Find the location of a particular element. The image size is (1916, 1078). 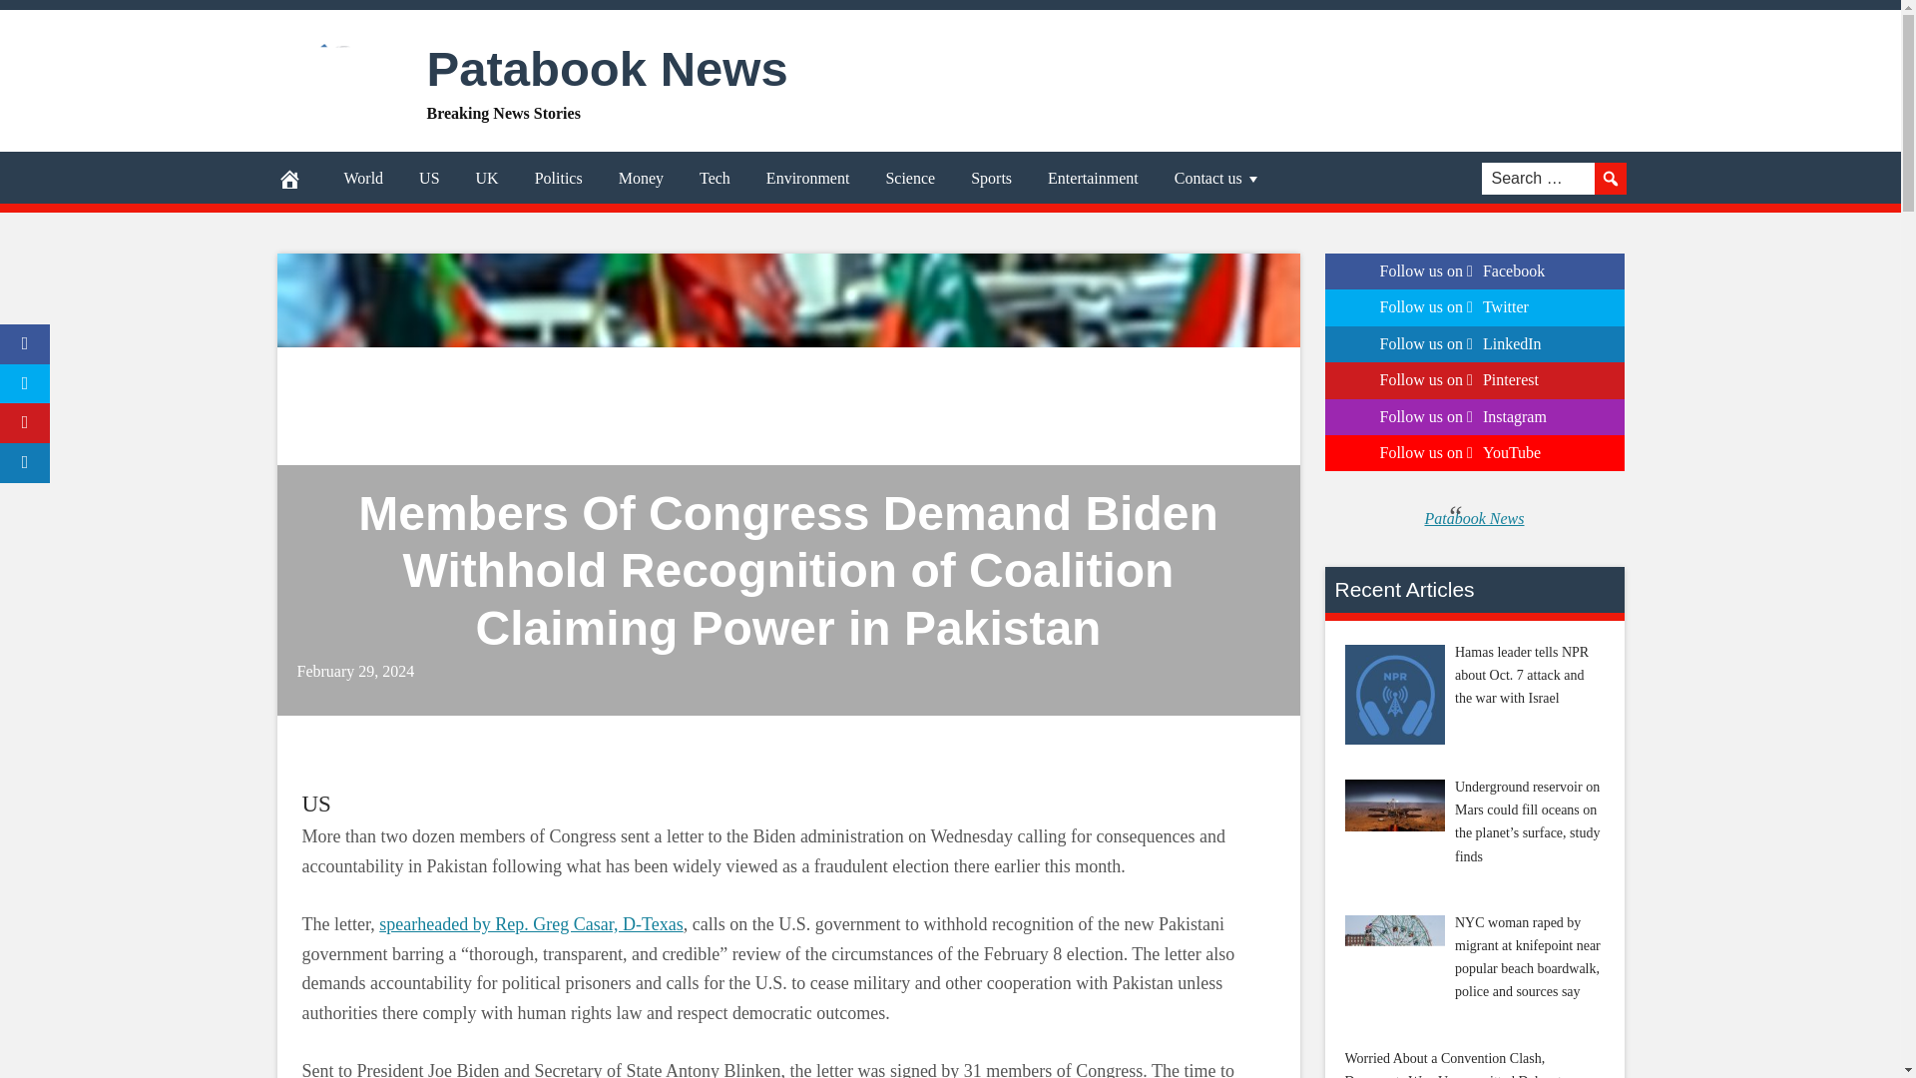

US is located at coordinates (429, 179).